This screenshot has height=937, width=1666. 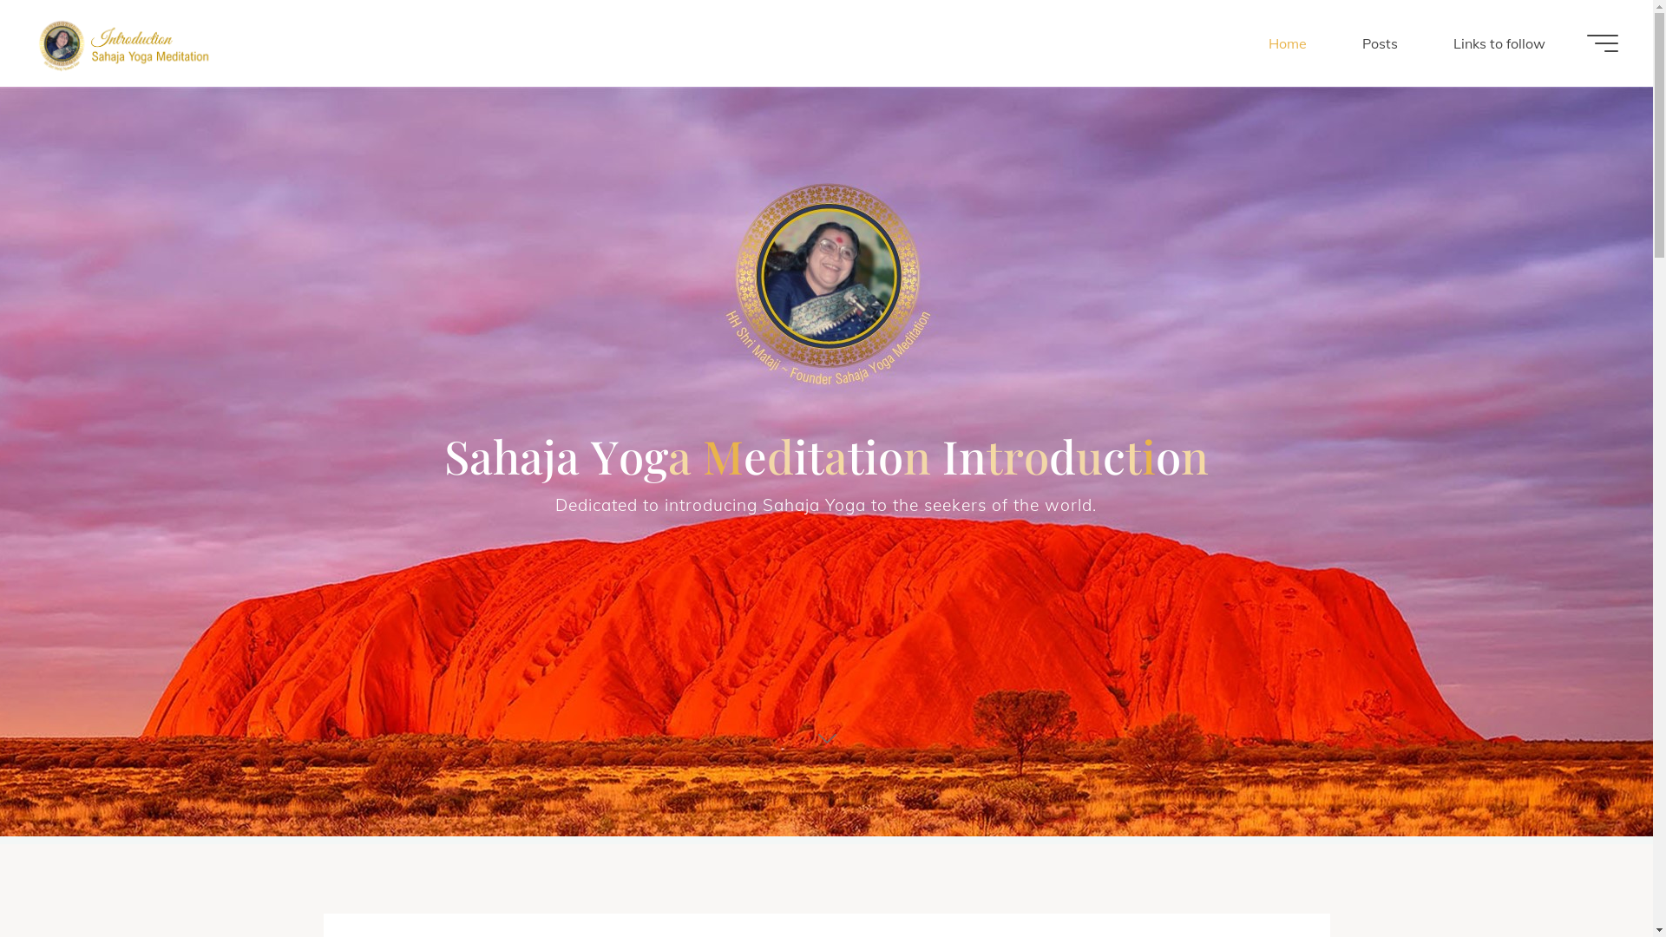 I want to click on Posts, so click(x=1380, y=43).